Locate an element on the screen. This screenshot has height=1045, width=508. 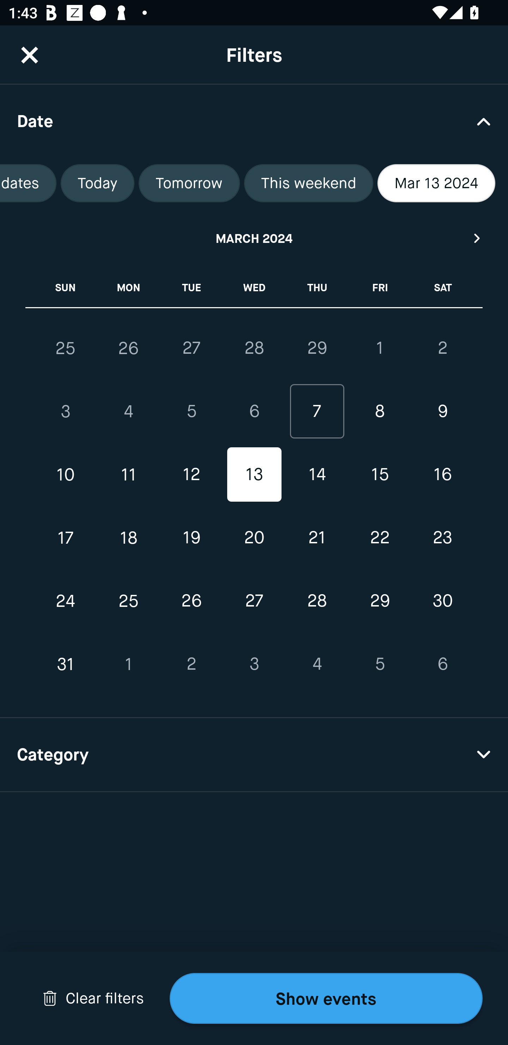
Next is located at coordinates (477, 238).